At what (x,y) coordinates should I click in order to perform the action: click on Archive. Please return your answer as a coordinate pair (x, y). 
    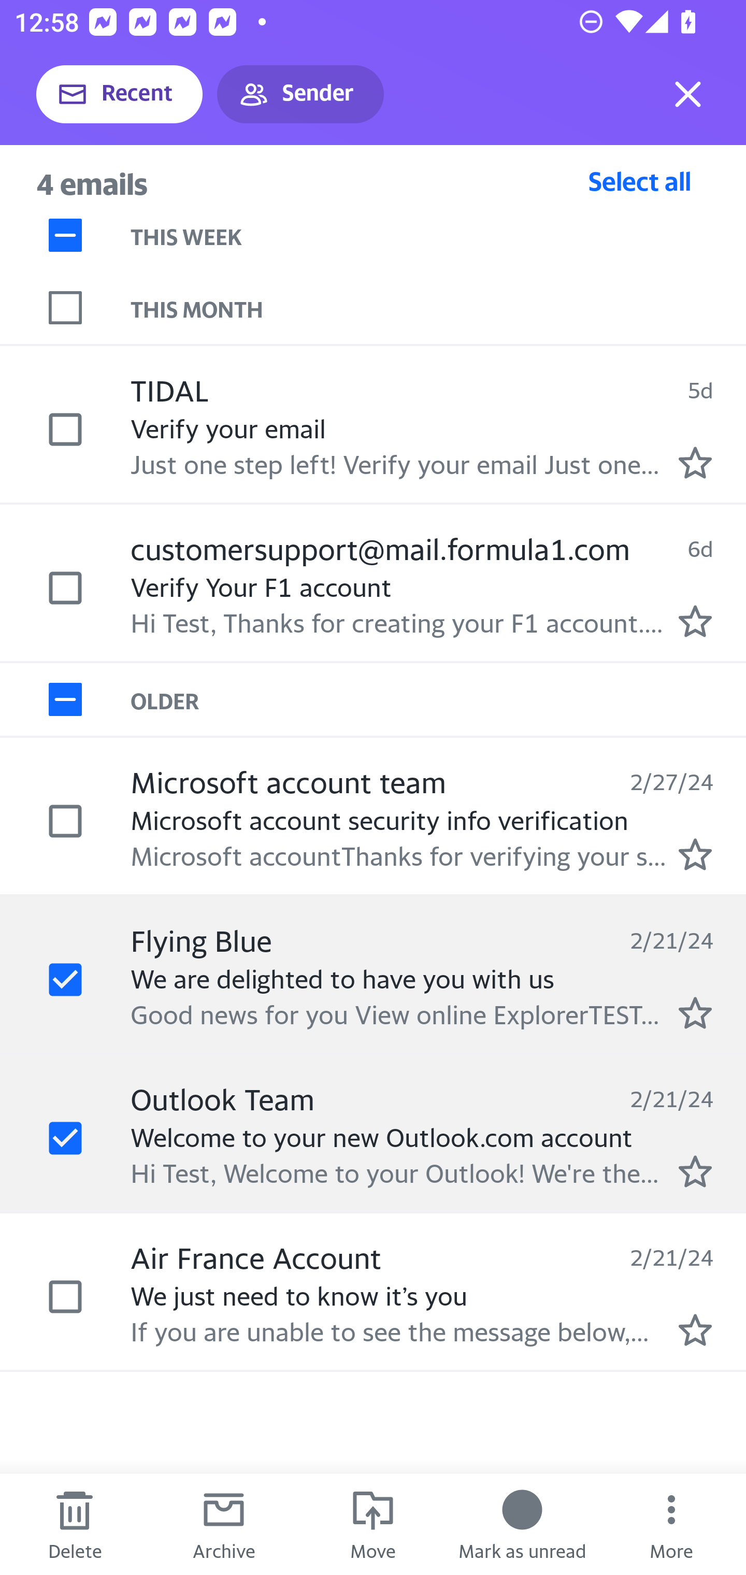
    Looking at the image, I should click on (224, 1524).